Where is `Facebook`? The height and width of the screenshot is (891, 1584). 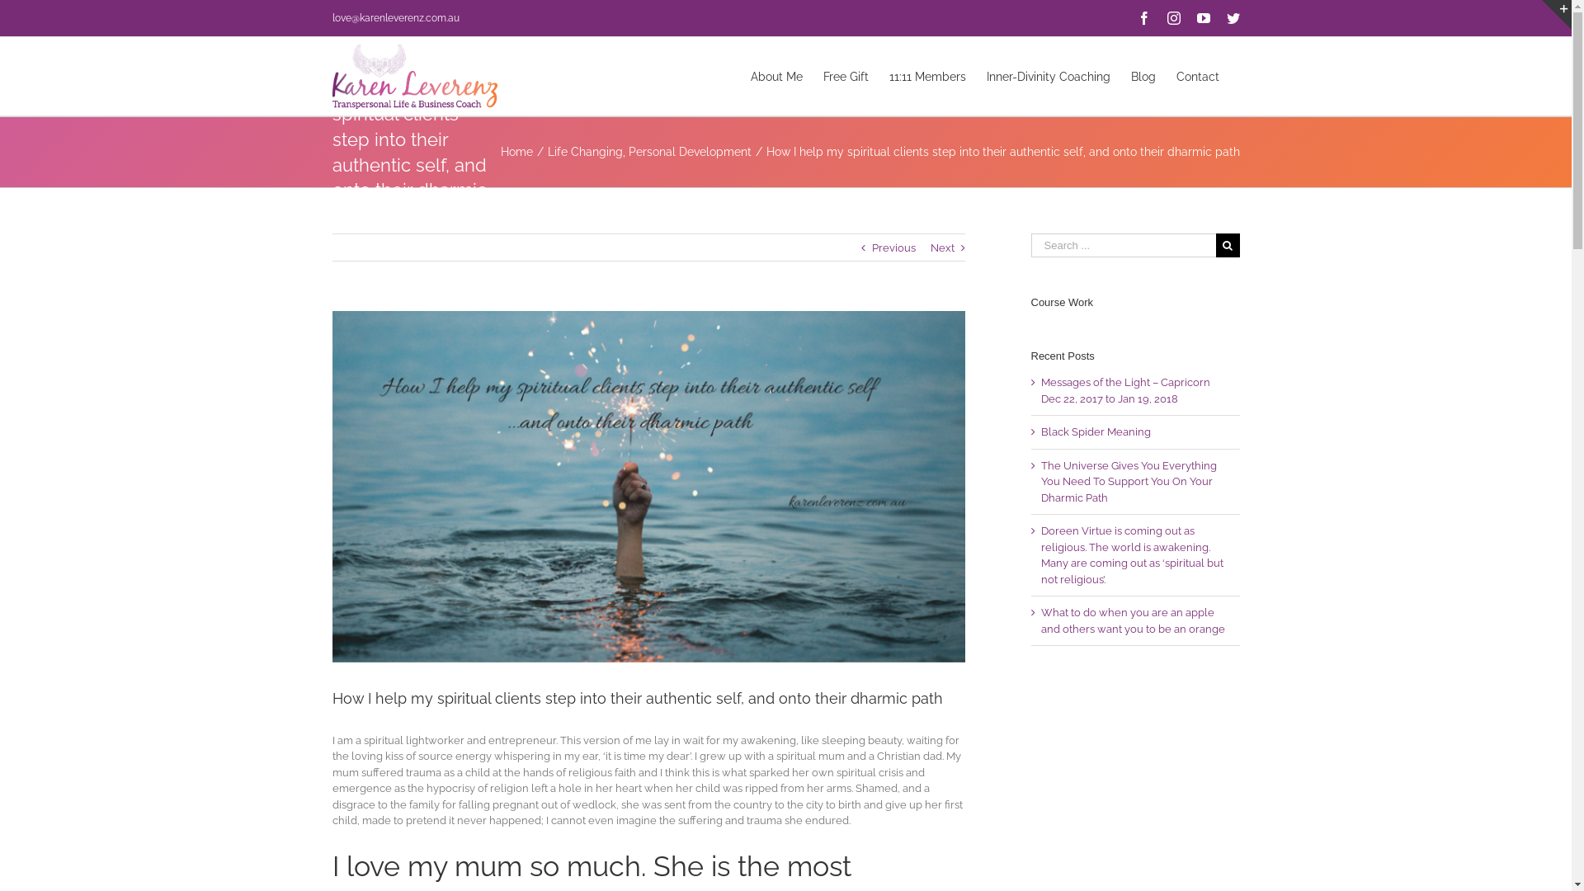 Facebook is located at coordinates (1143, 18).